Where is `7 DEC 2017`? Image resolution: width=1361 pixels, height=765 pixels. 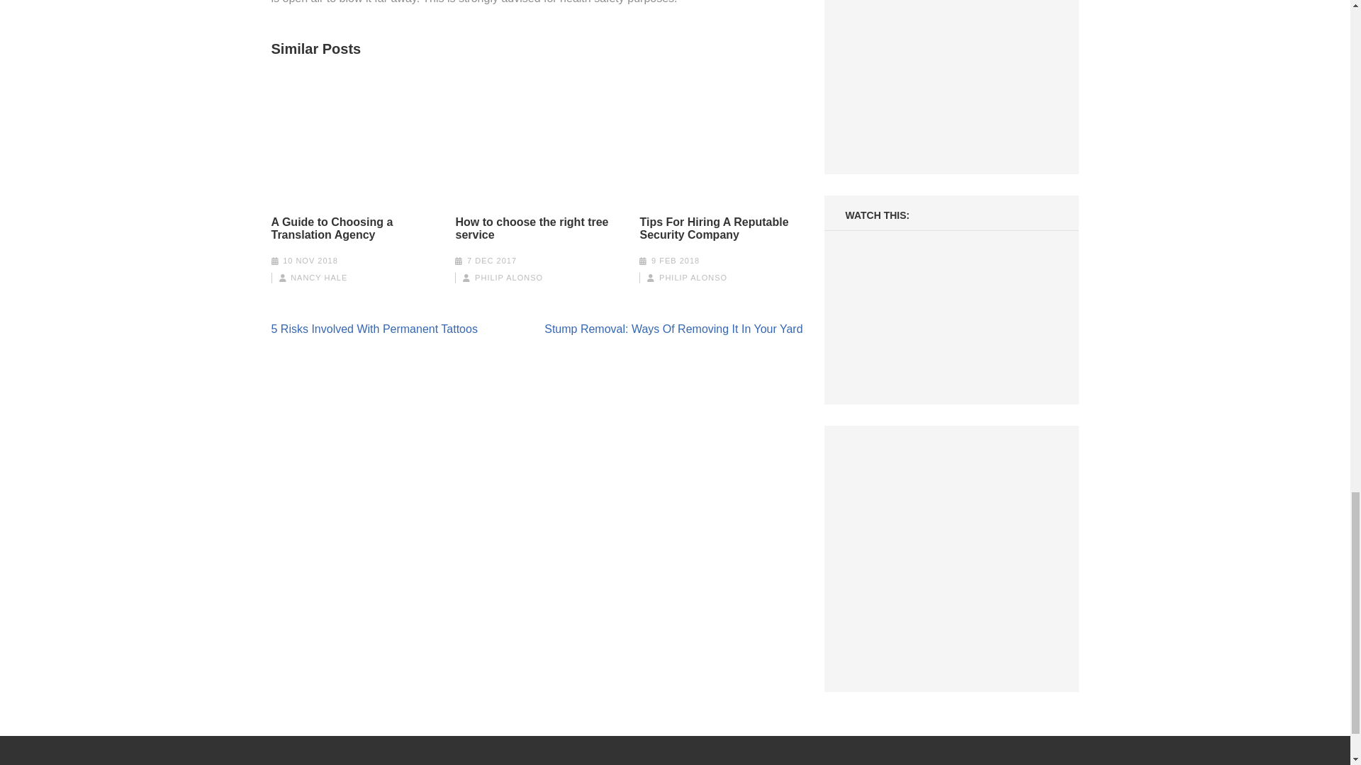
7 DEC 2017 is located at coordinates (492, 260).